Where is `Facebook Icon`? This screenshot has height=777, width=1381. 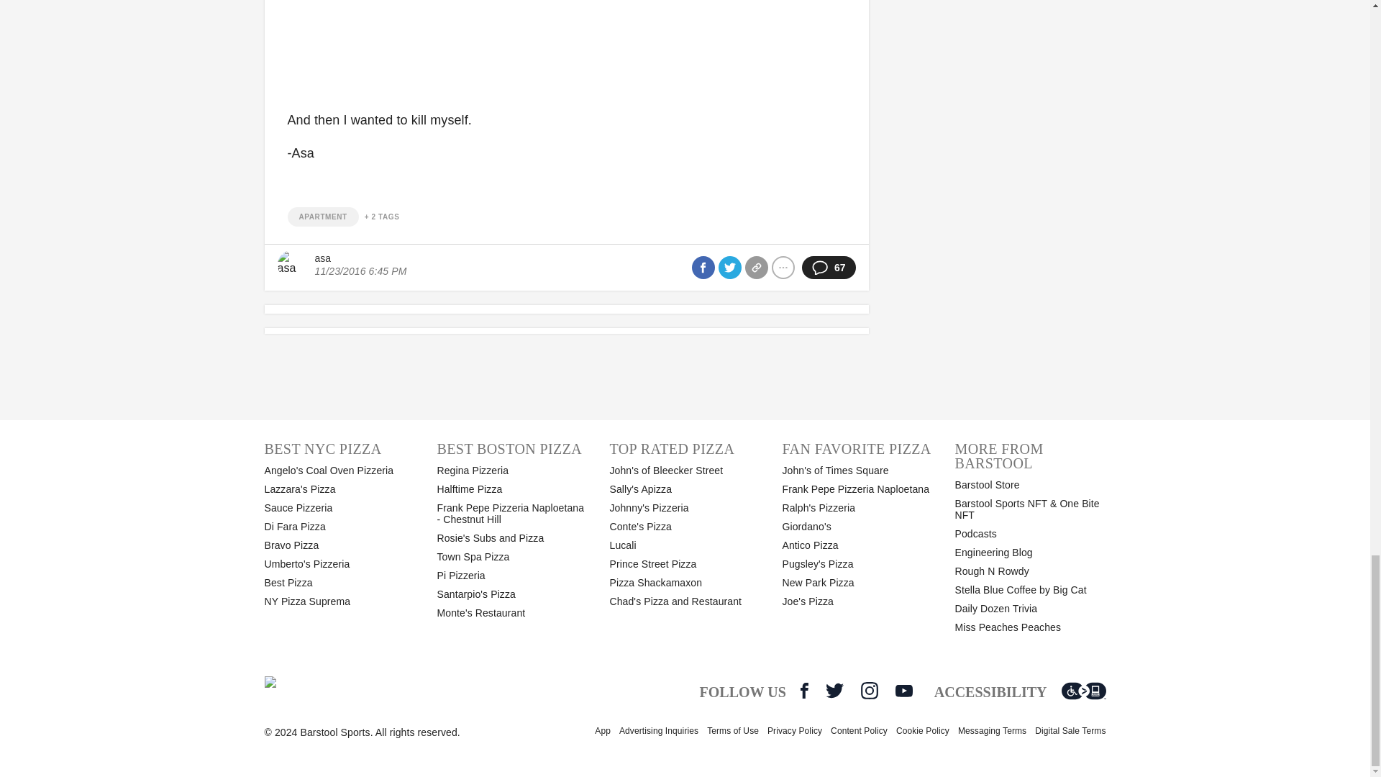 Facebook Icon is located at coordinates (804, 691).